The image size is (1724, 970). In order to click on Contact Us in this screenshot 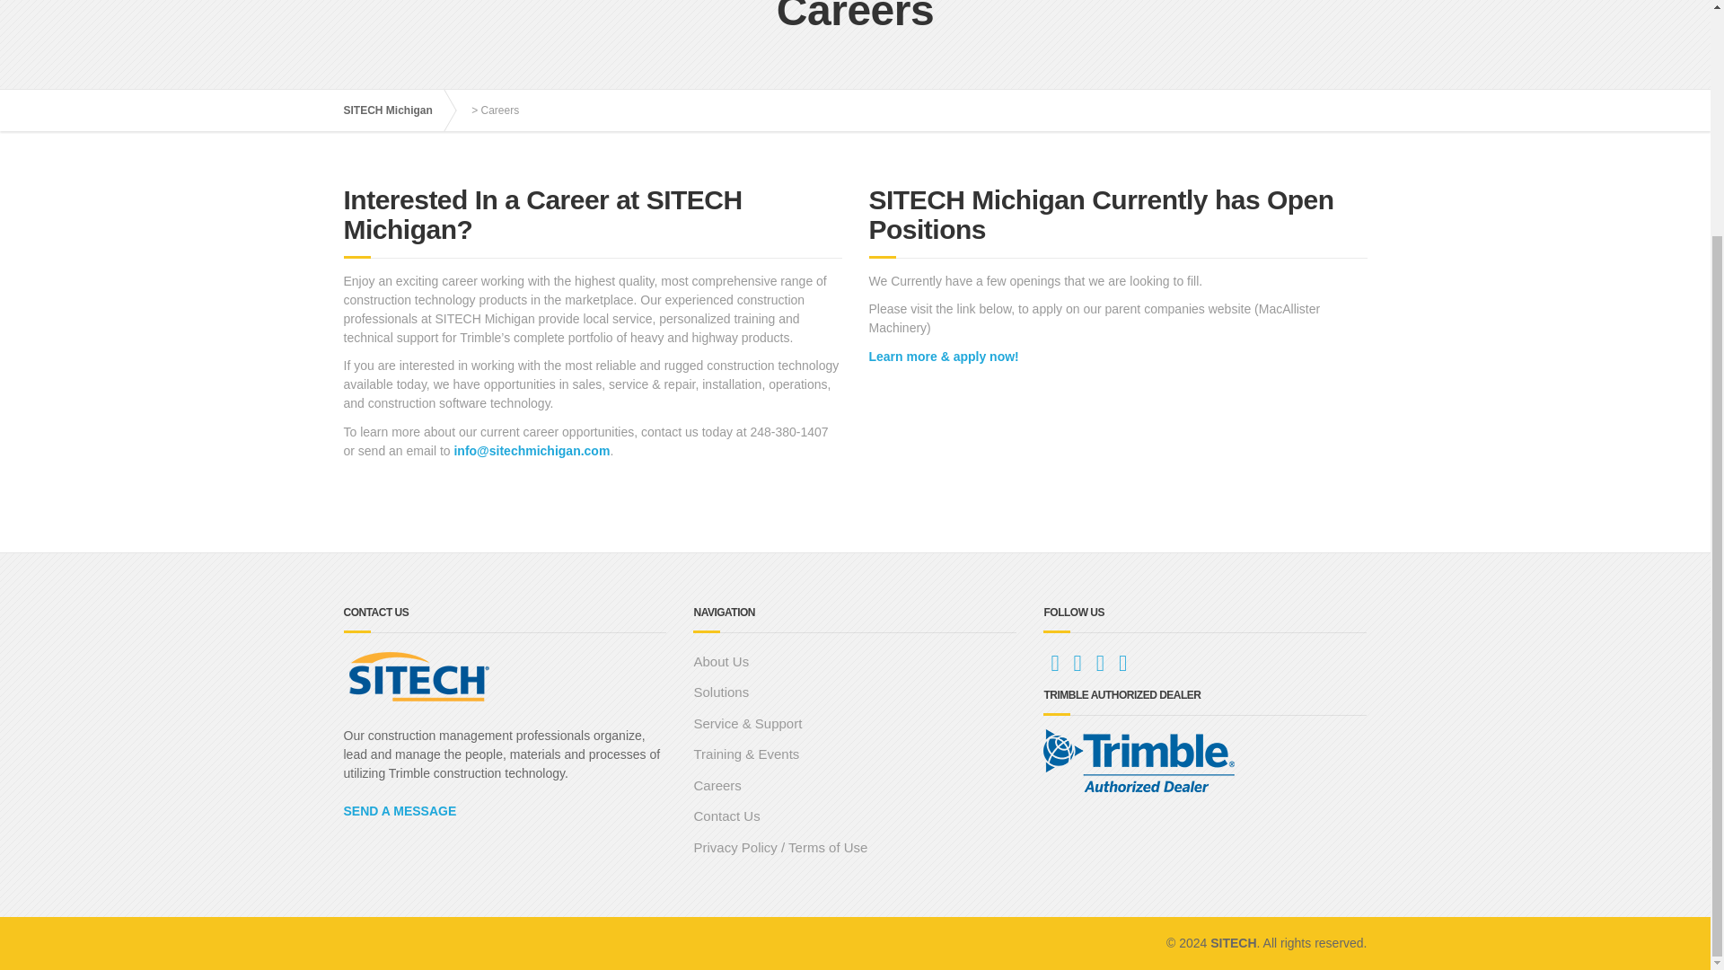, I will do `click(855, 816)`.